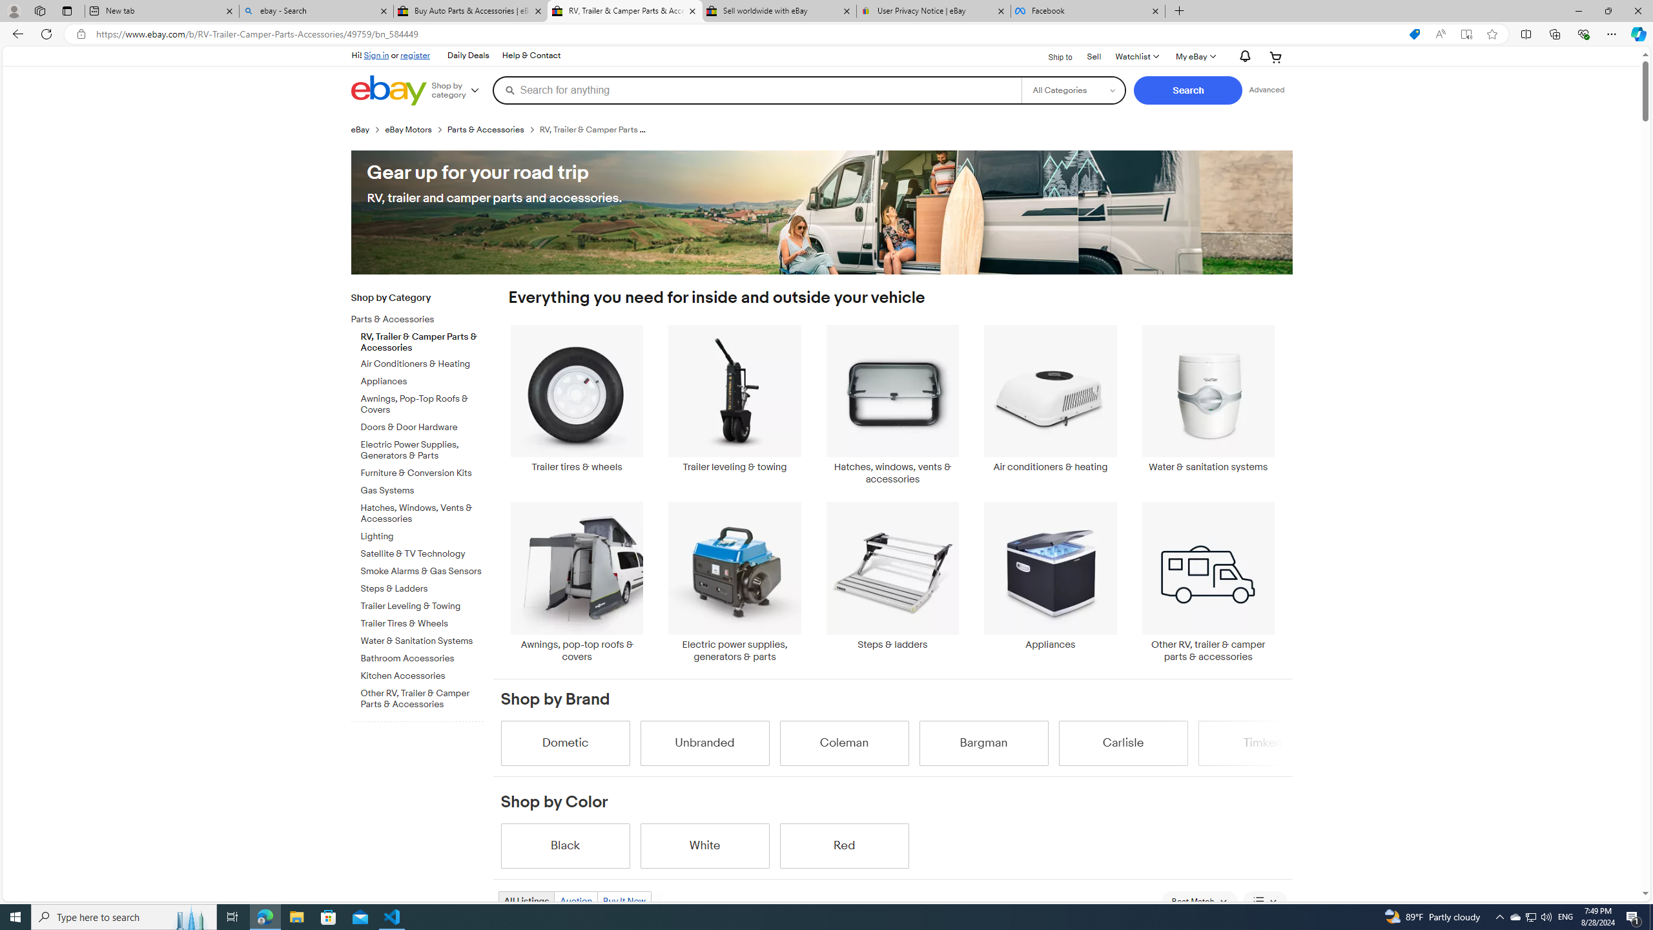 Image resolution: width=1653 pixels, height=930 pixels. I want to click on Trailer Leveling & Towing, so click(422, 603).